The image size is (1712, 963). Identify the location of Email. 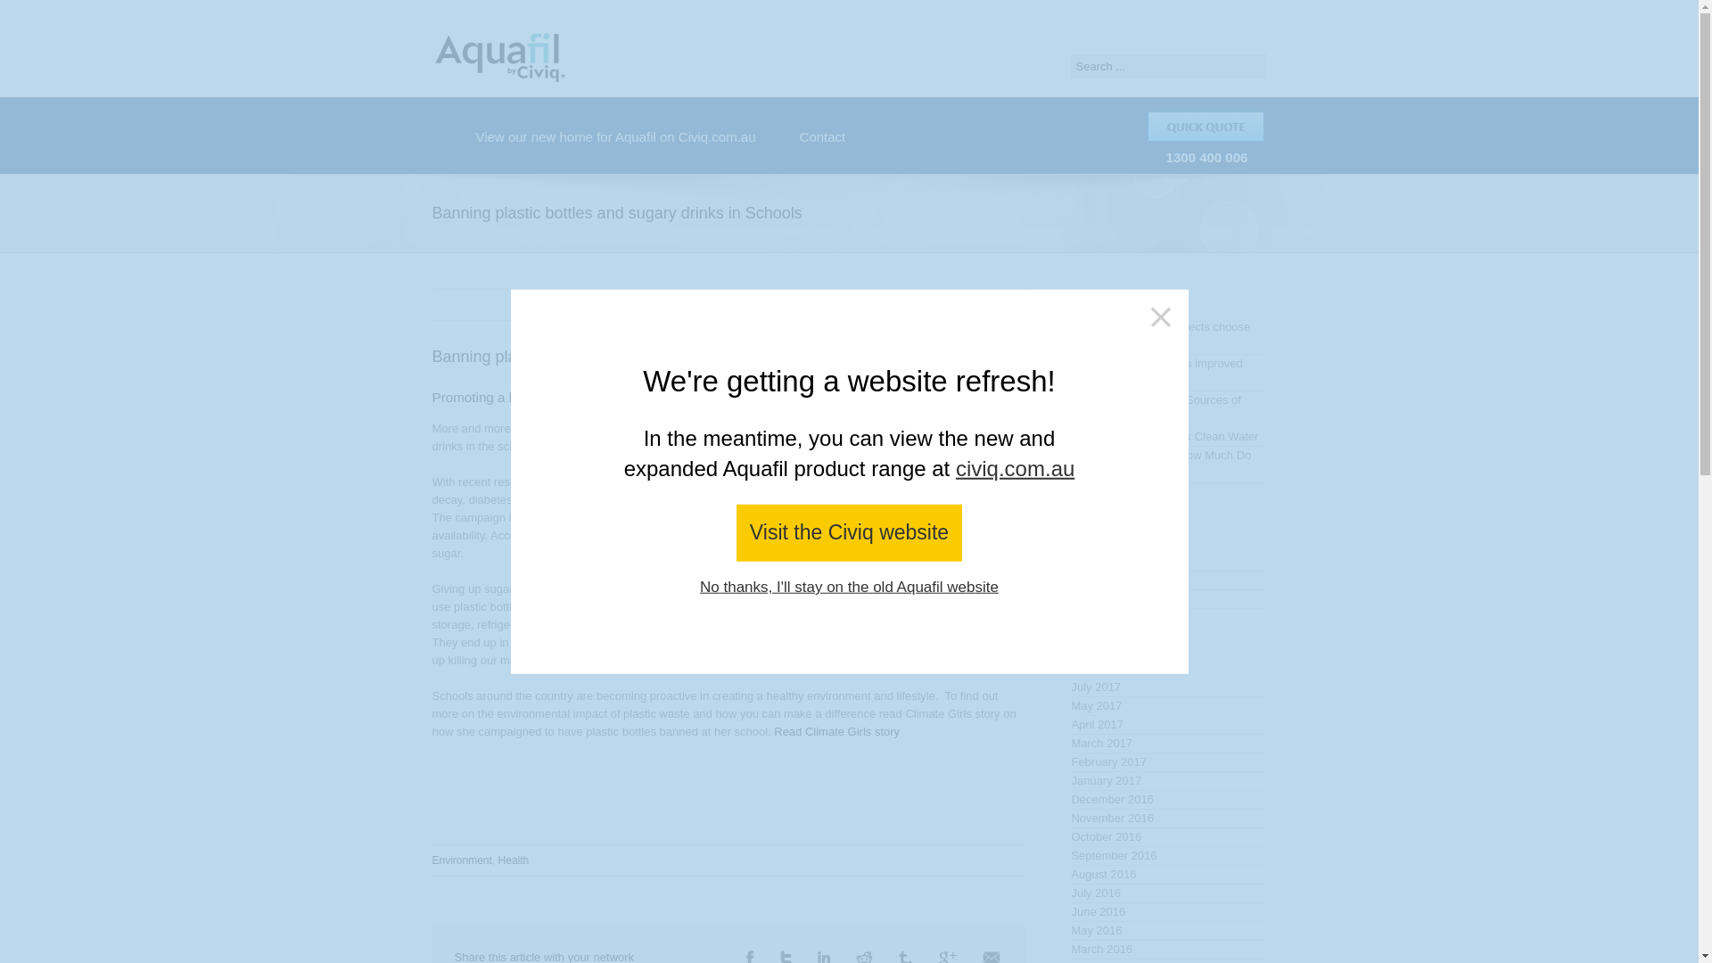
(992, 956).